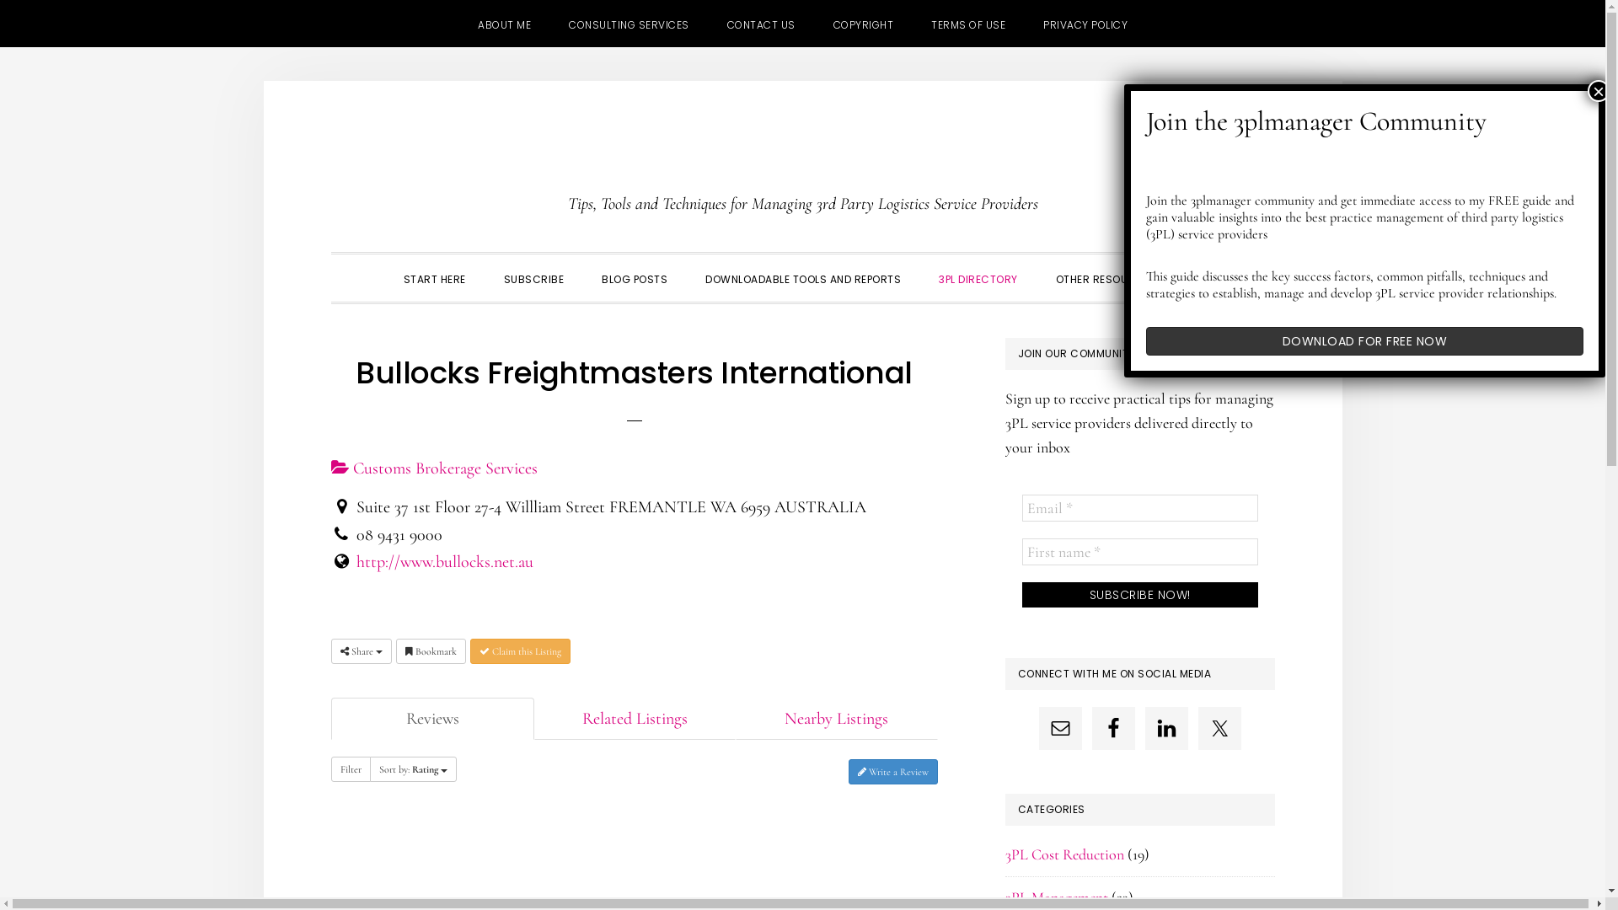 Image resolution: width=1618 pixels, height=910 pixels. What do you see at coordinates (760, 24) in the screenshot?
I see `CONTACT US` at bounding box center [760, 24].